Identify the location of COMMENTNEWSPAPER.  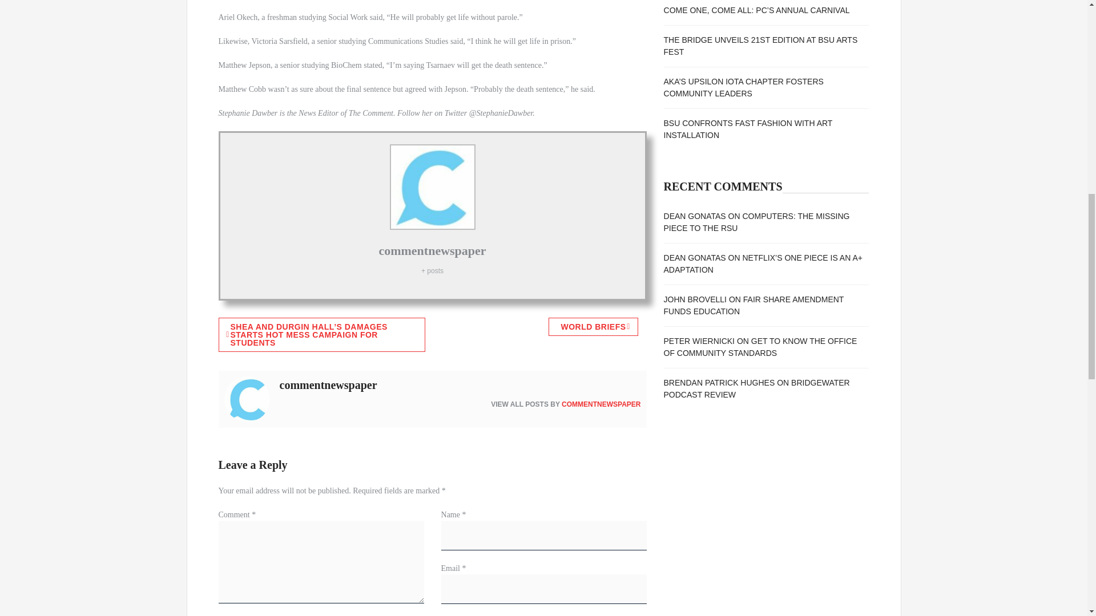
(601, 404).